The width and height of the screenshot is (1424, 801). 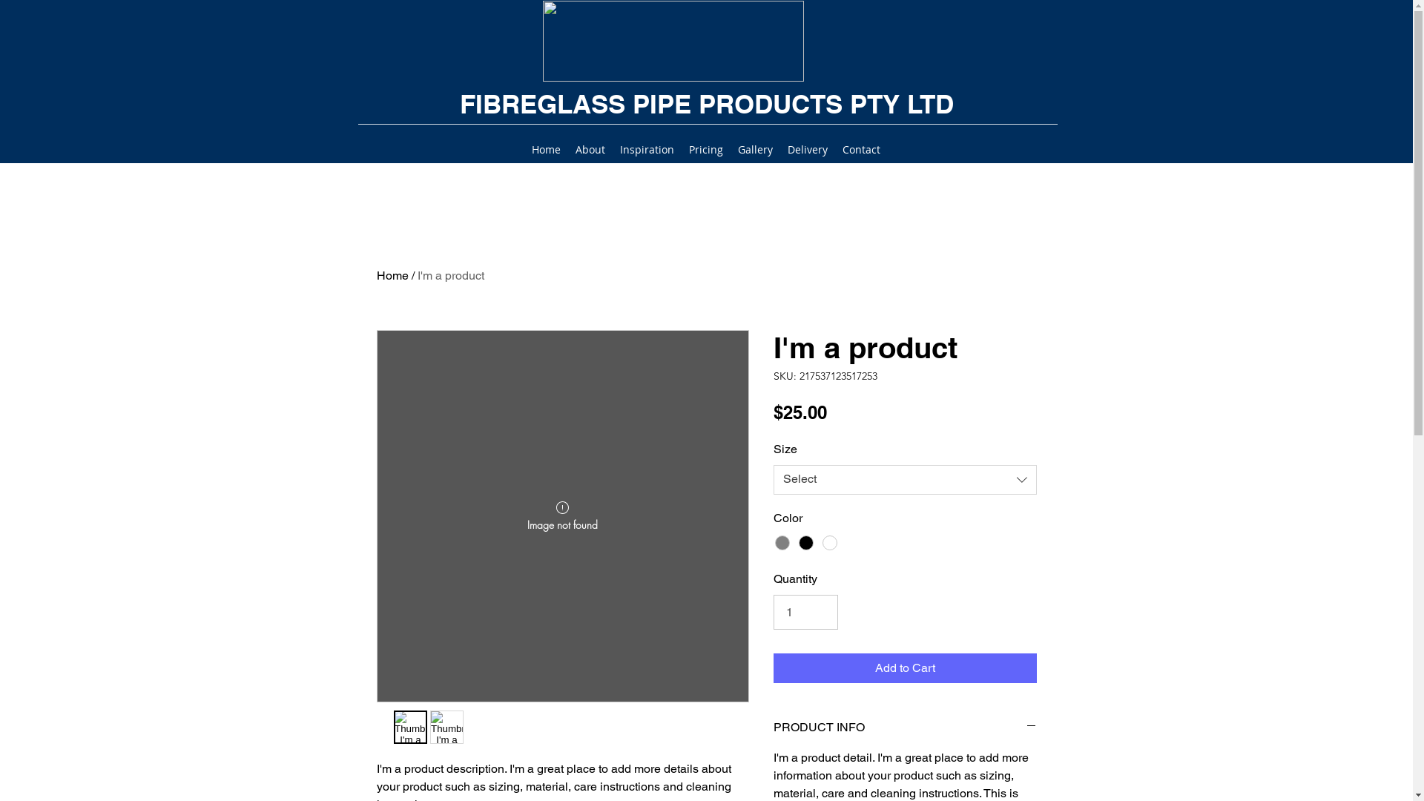 What do you see at coordinates (707, 104) in the screenshot?
I see `FIBREGLASS PIPE PRODUCTS PTY LTD` at bounding box center [707, 104].